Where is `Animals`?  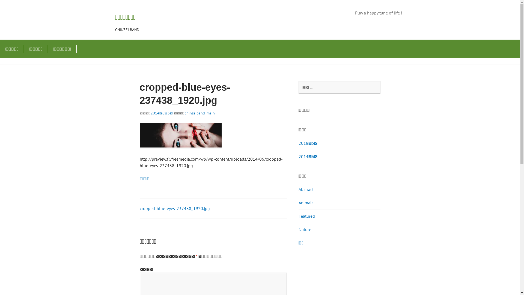 Animals is located at coordinates (306, 203).